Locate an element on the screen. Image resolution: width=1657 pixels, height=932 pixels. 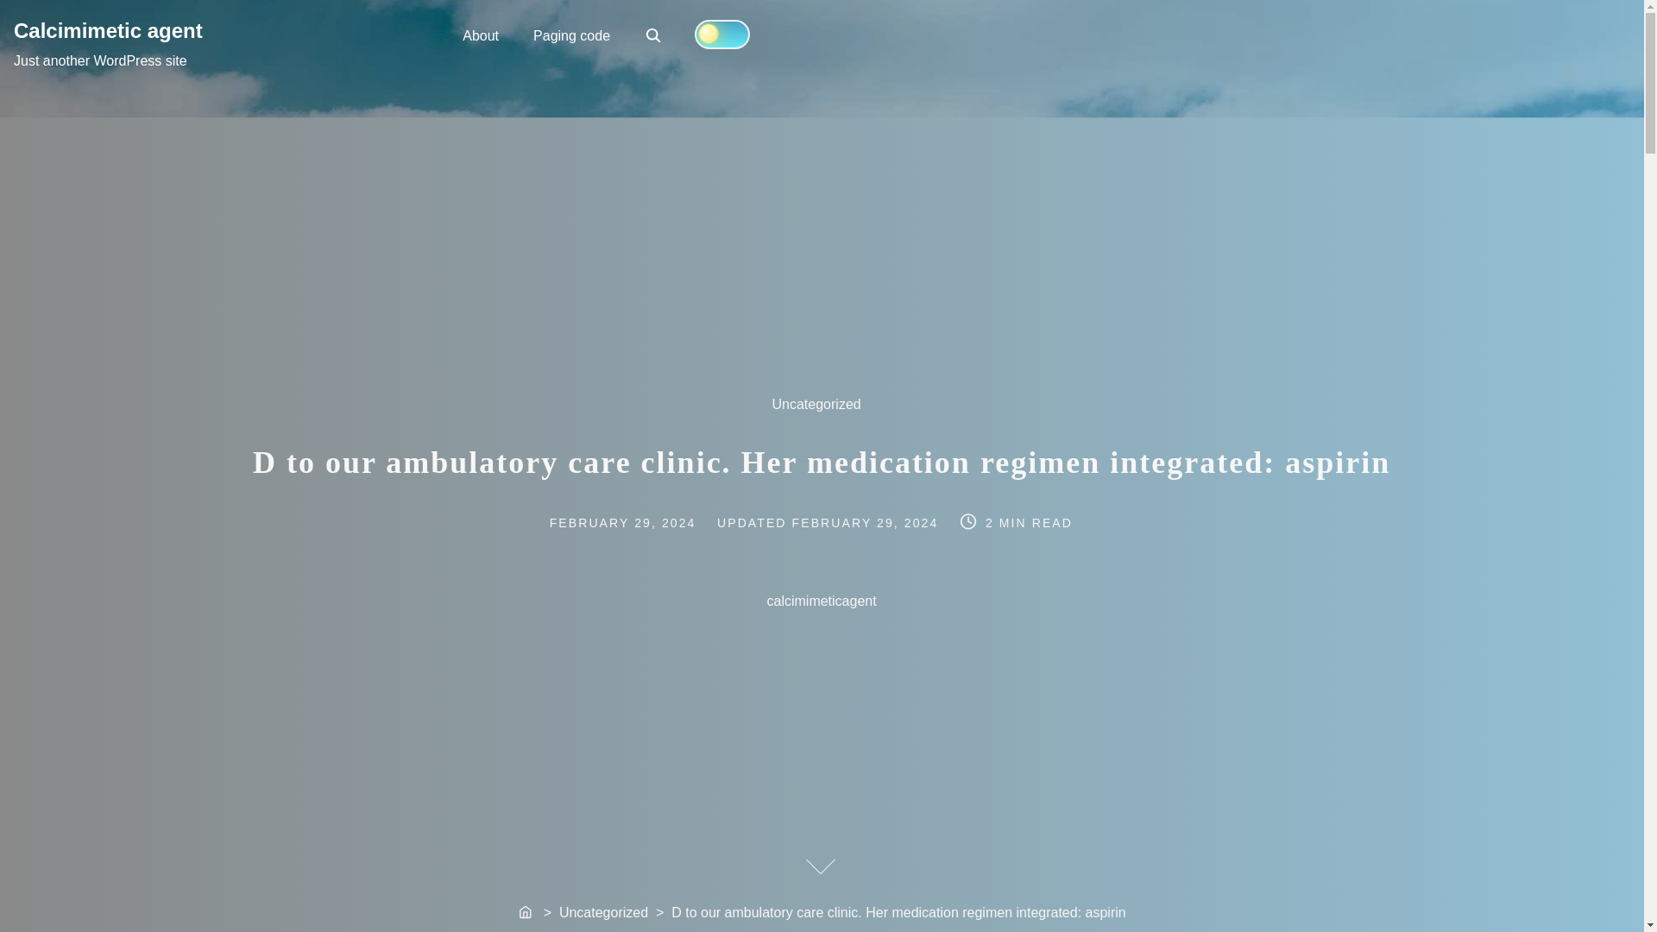
Uncategorized is located at coordinates (652, 35).